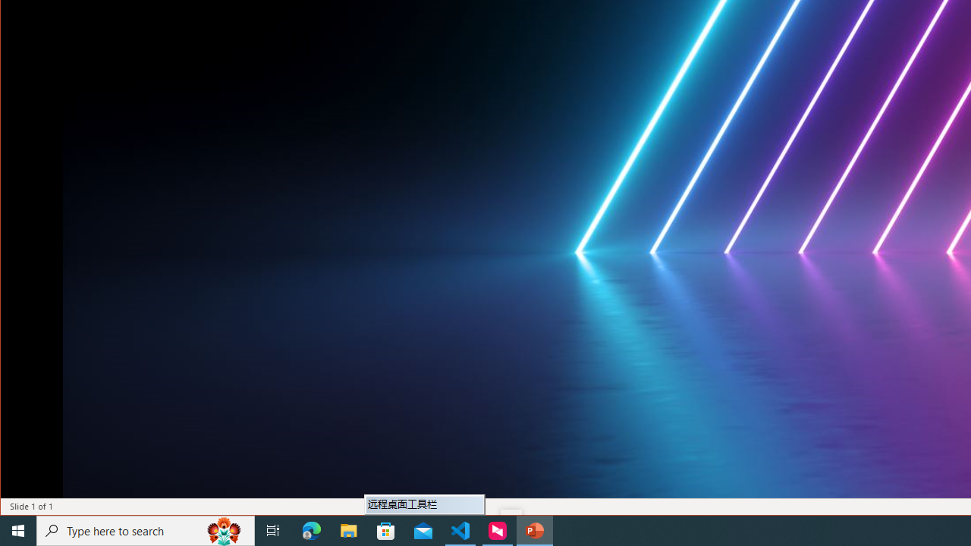  What do you see at coordinates (460, 531) in the screenshot?
I see `Visual Studio Code - 1 running window` at bounding box center [460, 531].